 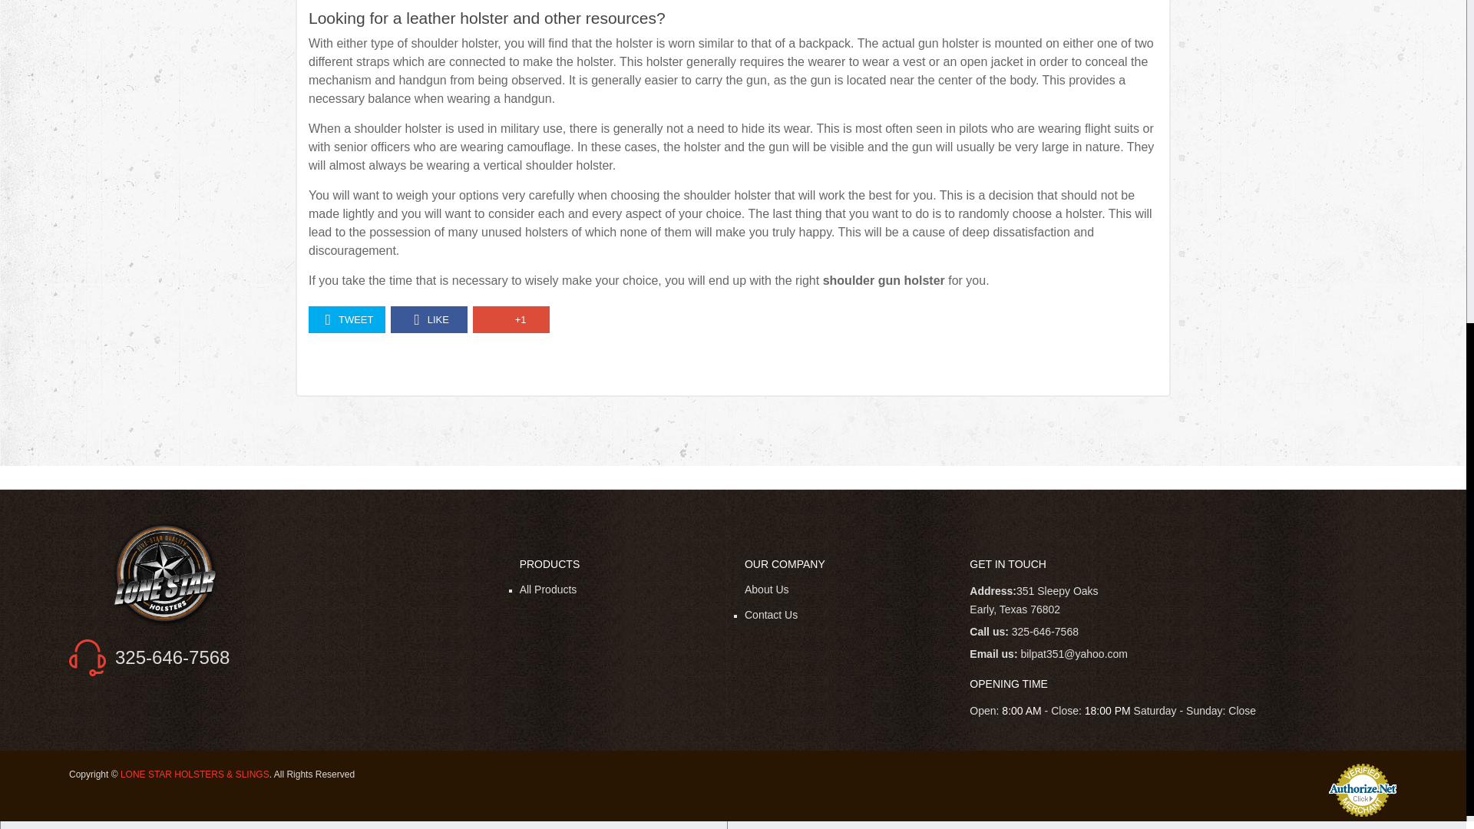 What do you see at coordinates (172, 657) in the screenshot?
I see `325-646-7568` at bounding box center [172, 657].